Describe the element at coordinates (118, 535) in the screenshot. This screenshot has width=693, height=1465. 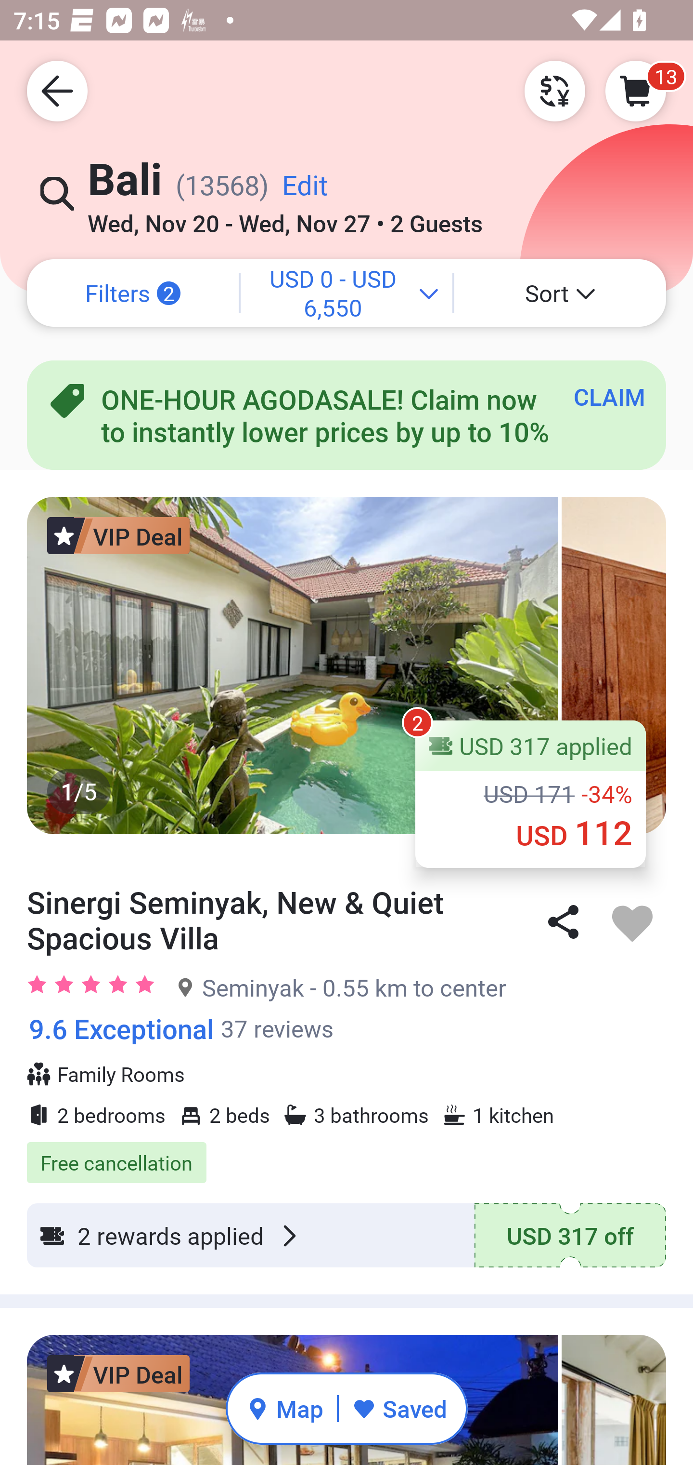
I see `VIP Deal` at that location.